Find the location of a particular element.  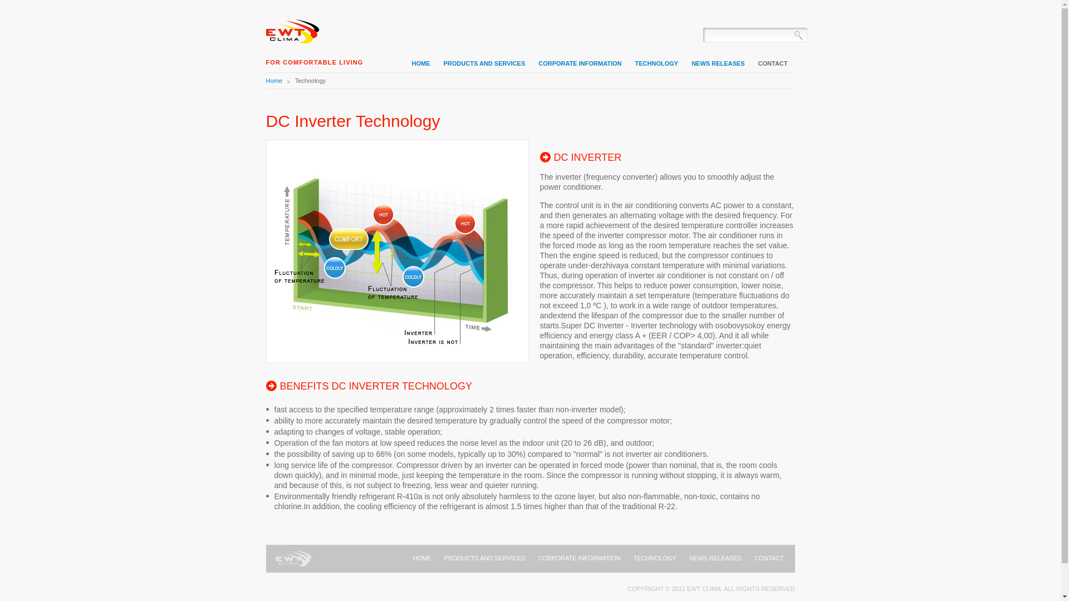

CORPORATE INFORMATION is located at coordinates (580, 63).